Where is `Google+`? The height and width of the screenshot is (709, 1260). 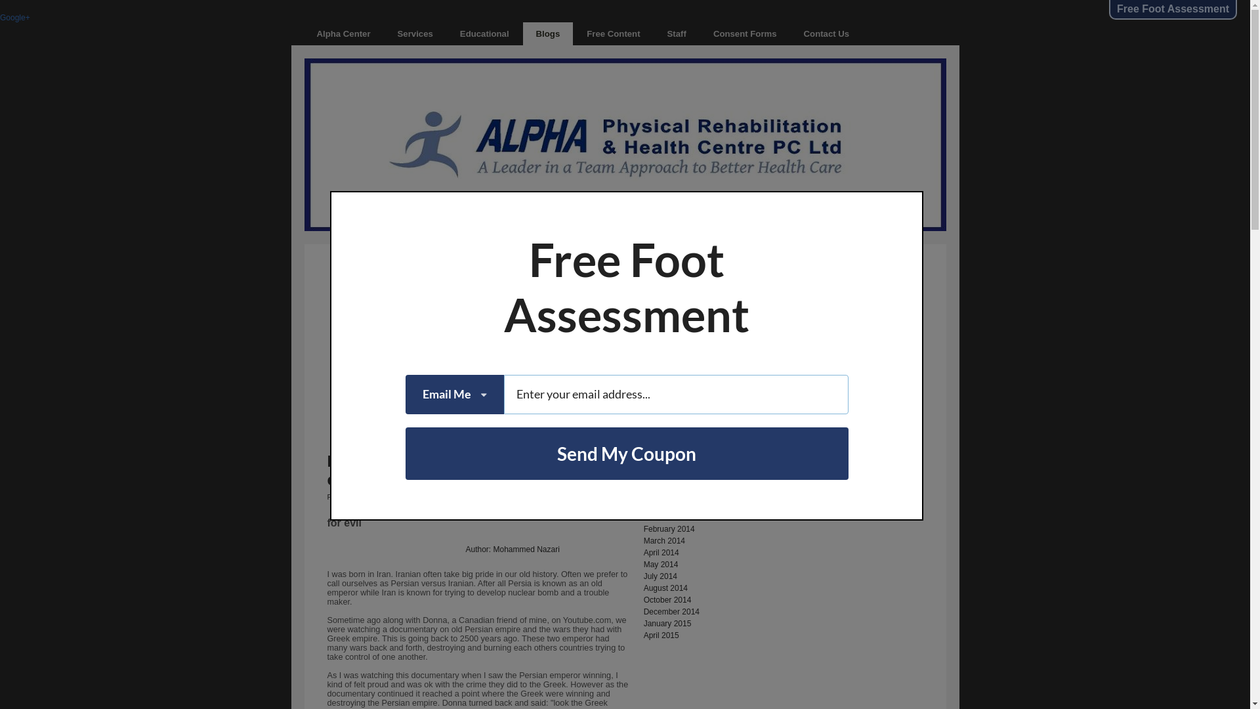 Google+ is located at coordinates (15, 18).